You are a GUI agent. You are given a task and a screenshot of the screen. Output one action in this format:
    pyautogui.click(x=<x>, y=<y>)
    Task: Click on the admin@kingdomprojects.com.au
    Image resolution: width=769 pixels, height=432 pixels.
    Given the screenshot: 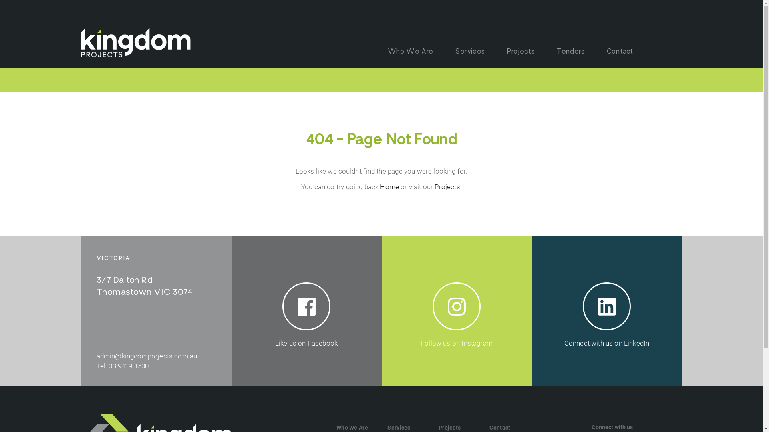 What is the action you would take?
    pyautogui.click(x=147, y=356)
    